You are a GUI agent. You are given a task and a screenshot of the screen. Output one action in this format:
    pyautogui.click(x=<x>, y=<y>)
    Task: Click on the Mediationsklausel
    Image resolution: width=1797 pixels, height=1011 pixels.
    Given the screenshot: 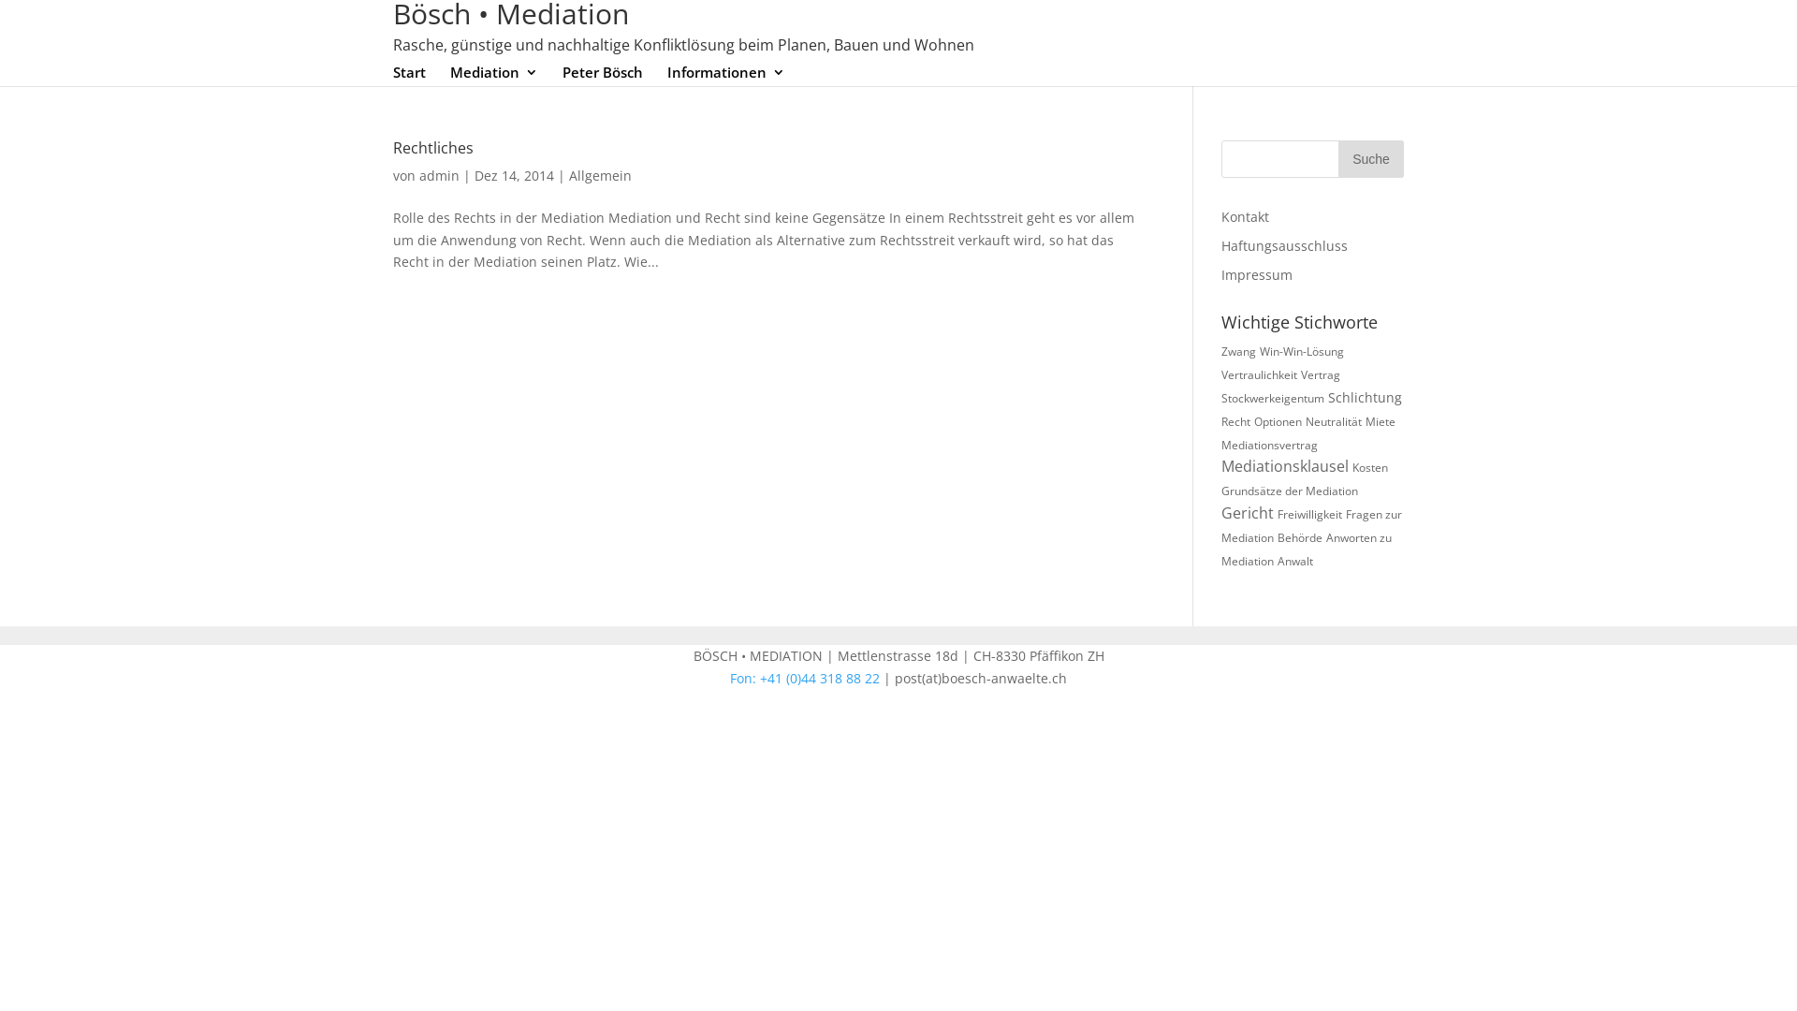 What is the action you would take?
    pyautogui.click(x=1285, y=466)
    